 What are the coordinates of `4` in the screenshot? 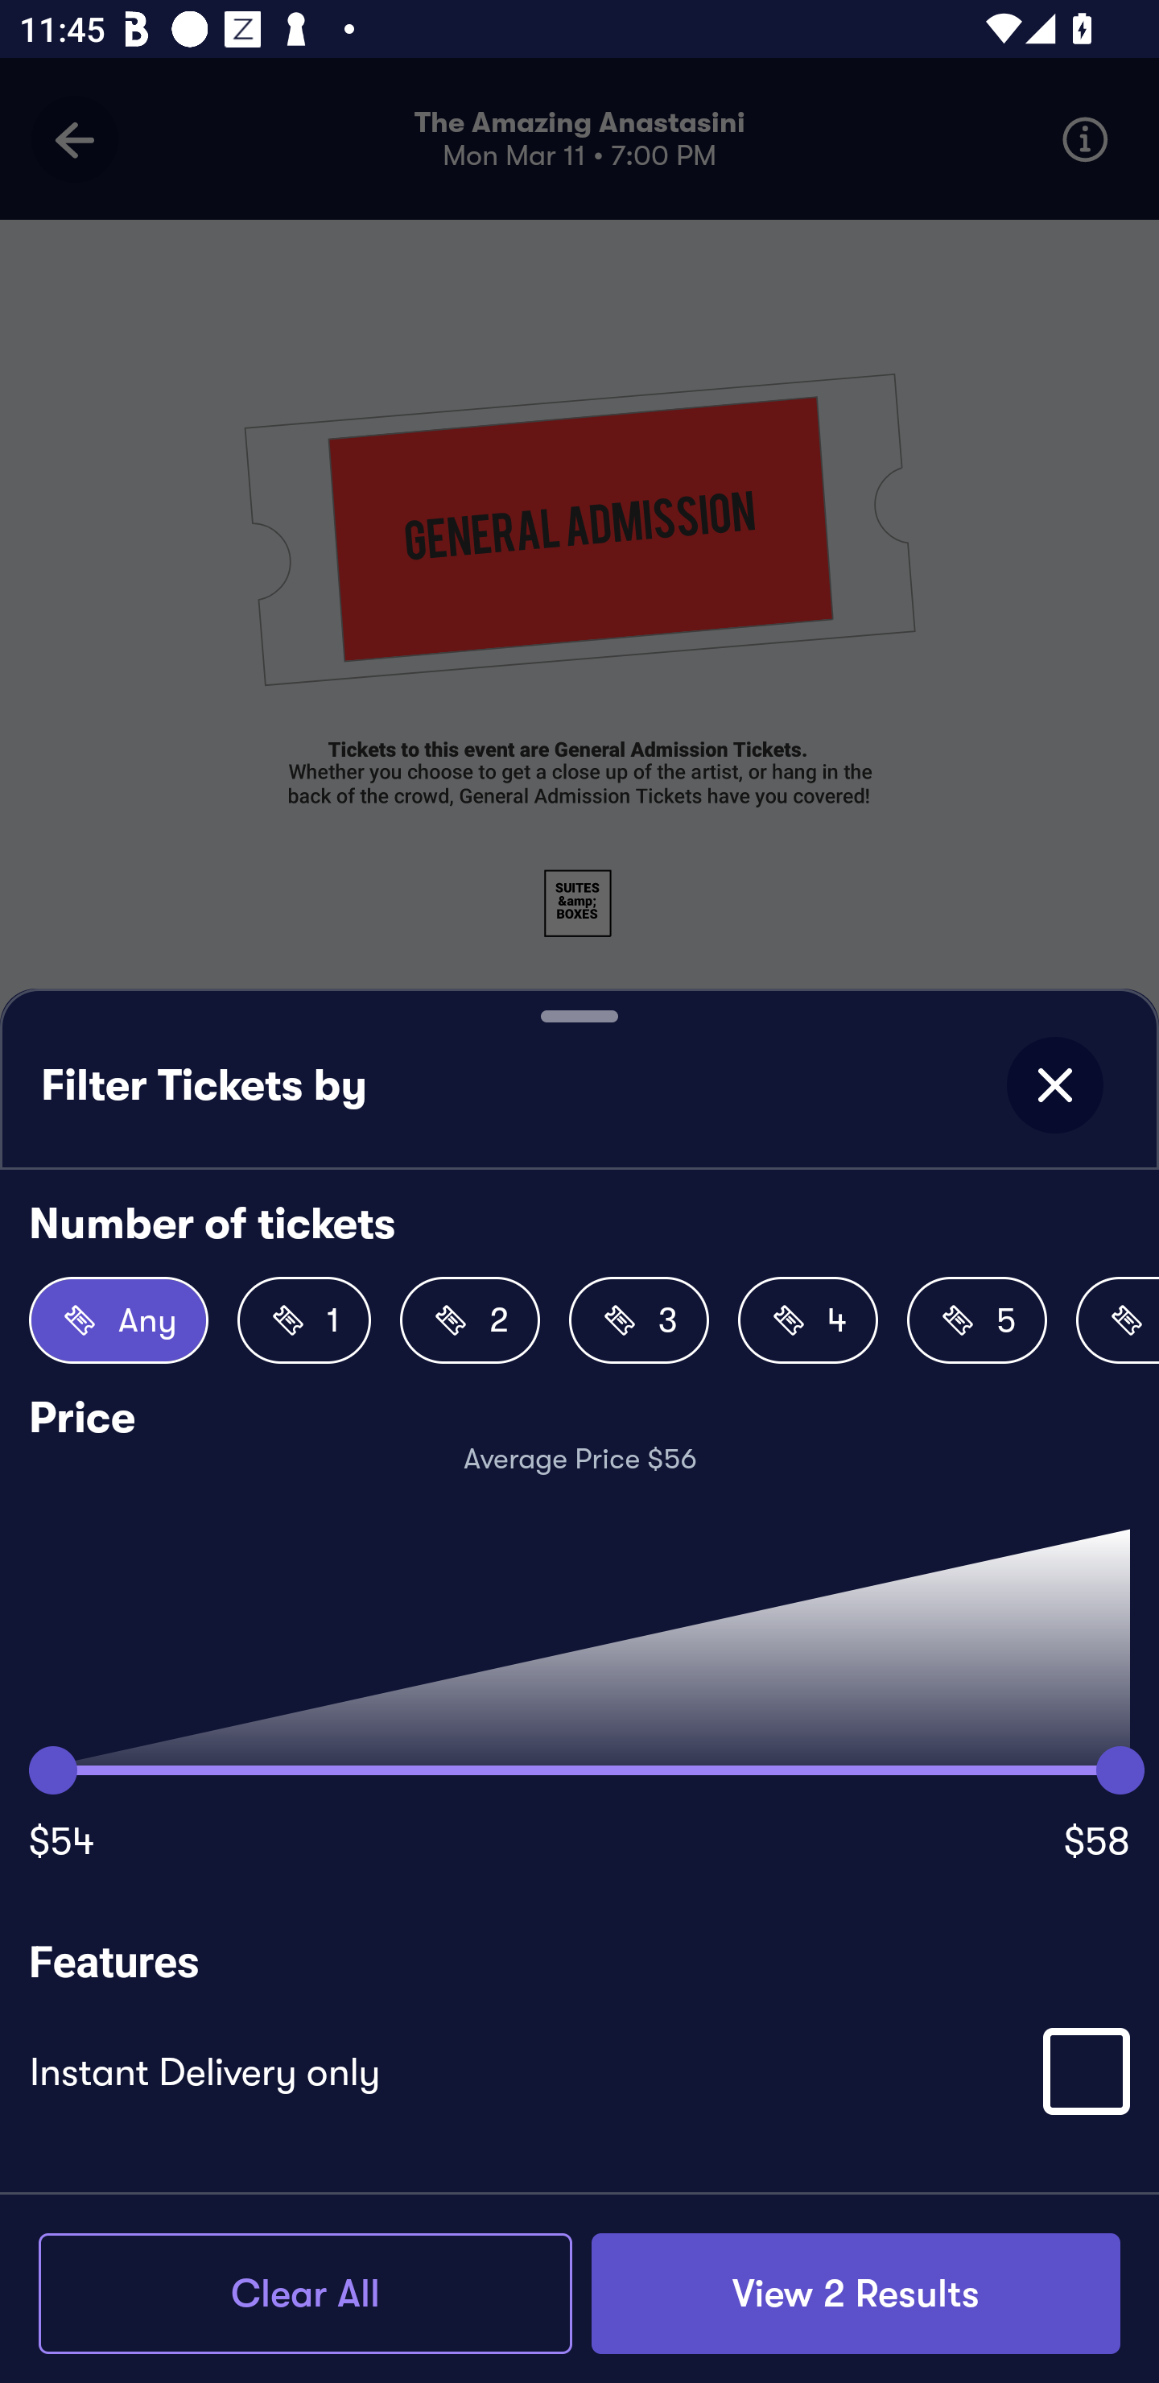 It's located at (808, 1320).